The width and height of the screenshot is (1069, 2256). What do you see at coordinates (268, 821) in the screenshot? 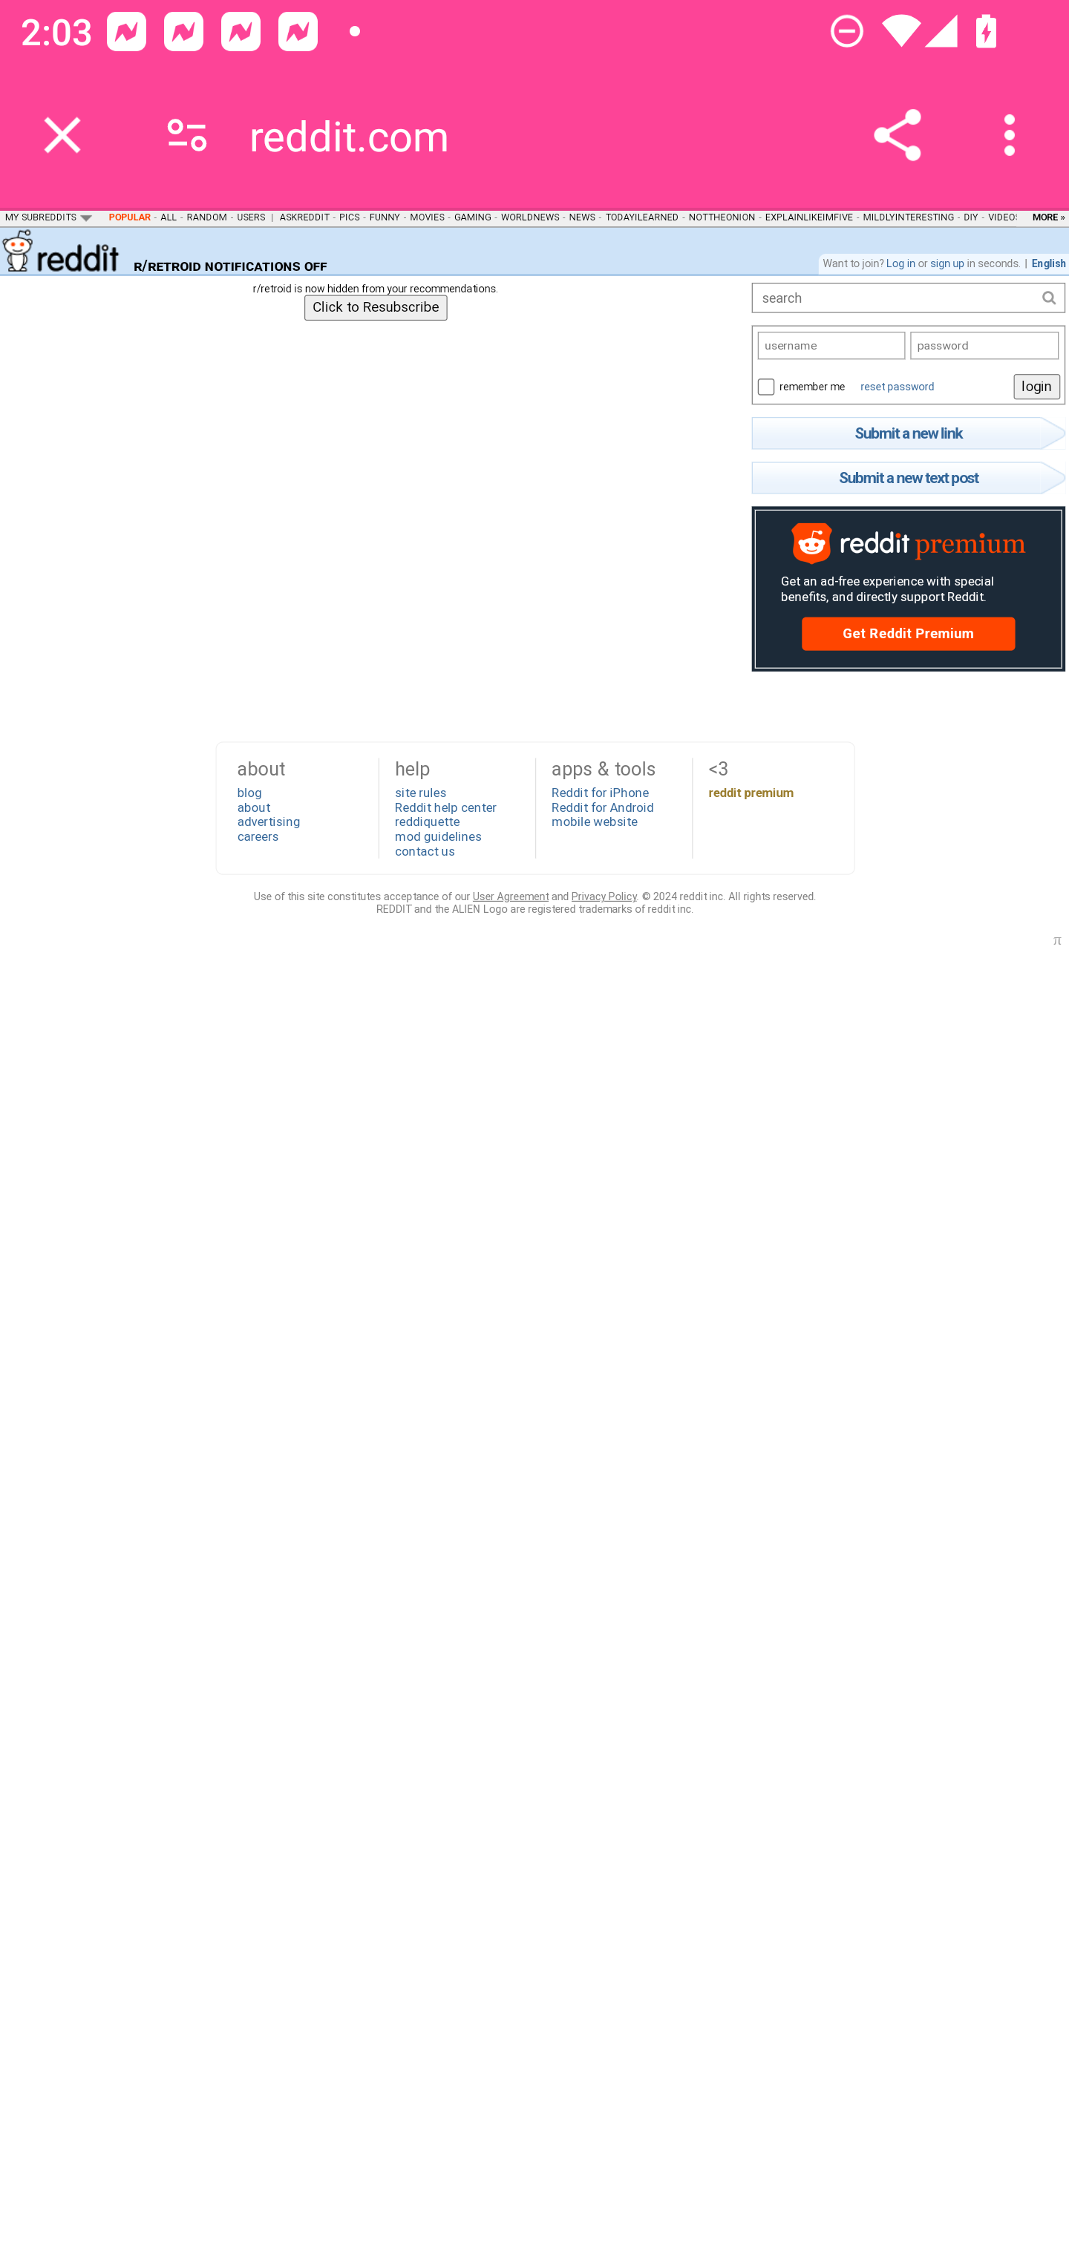
I see `advertising` at bounding box center [268, 821].